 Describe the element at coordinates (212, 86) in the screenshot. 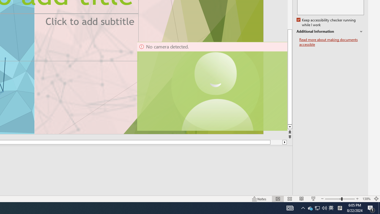

I see `Camera 14, No camera detected.` at that location.